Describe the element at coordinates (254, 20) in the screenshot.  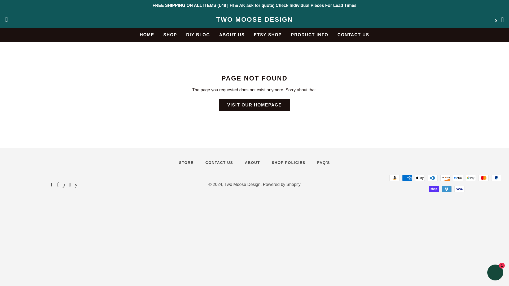
I see `TWO MOOSE DESIGN` at that location.